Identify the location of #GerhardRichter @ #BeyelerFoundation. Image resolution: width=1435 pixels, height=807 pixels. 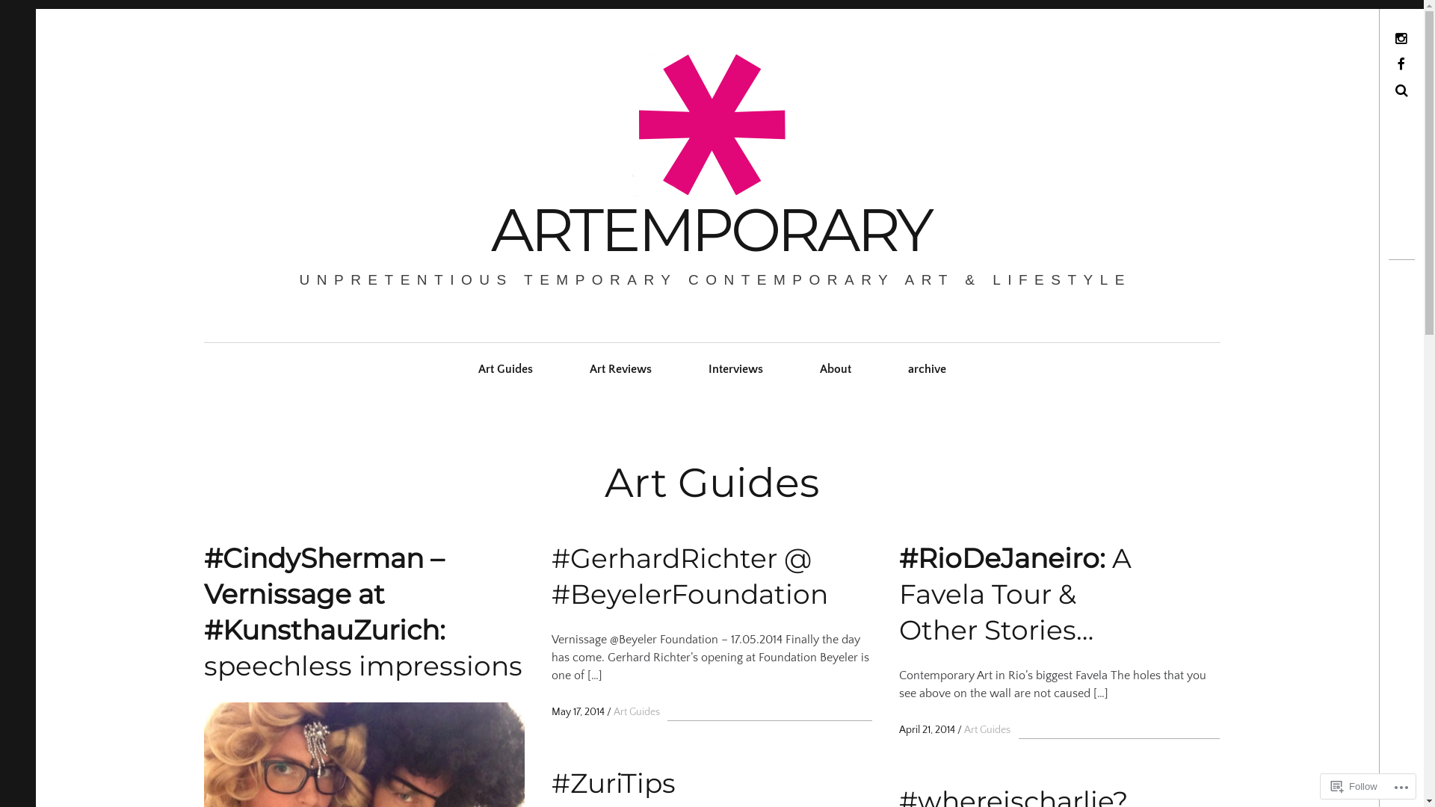
(712, 577).